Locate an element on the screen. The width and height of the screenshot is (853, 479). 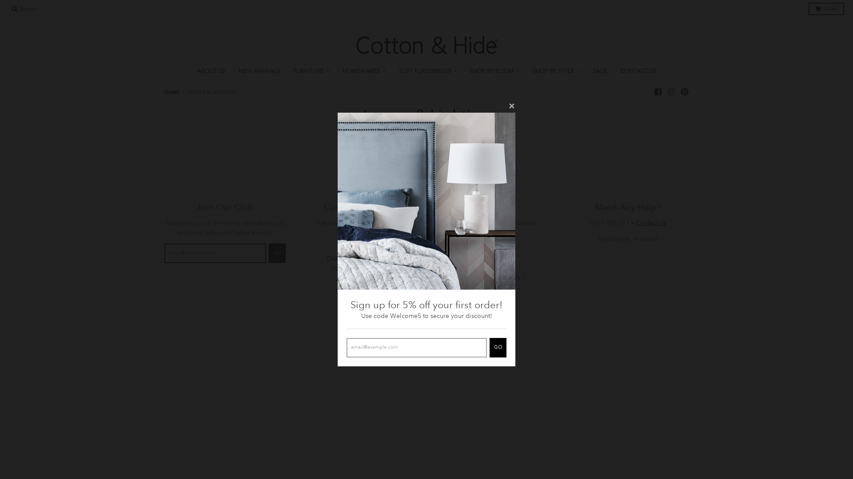
CONTACT US is located at coordinates (494, 318).